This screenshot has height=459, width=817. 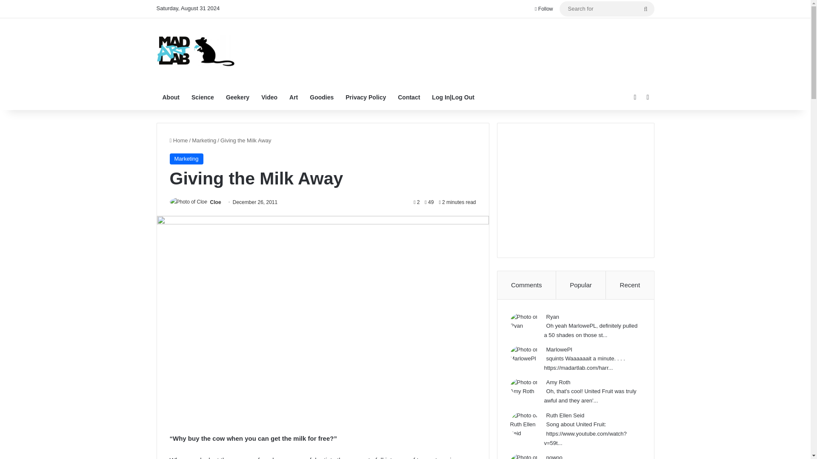 I want to click on Marketing, so click(x=186, y=159).